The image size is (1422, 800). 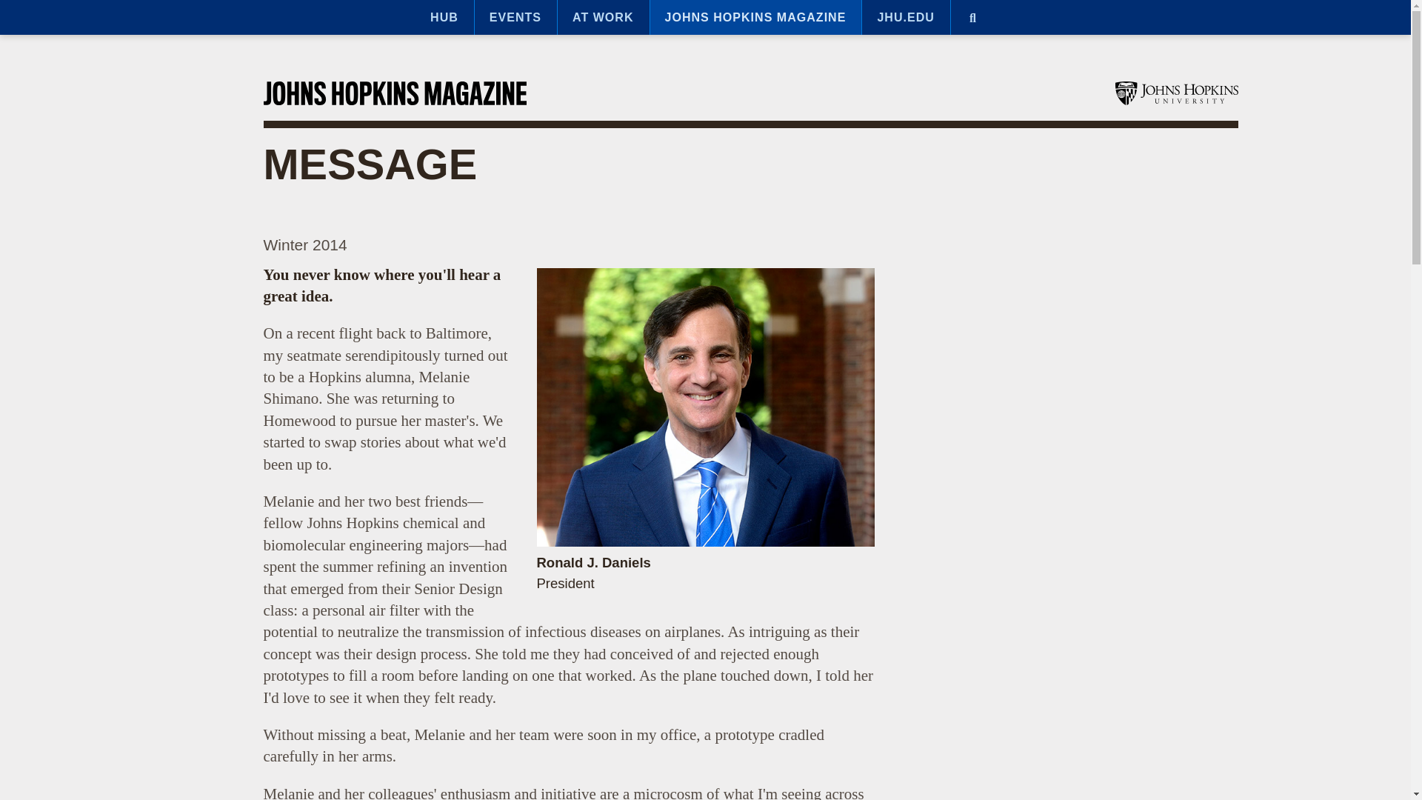 What do you see at coordinates (444, 18) in the screenshot?
I see `HUB` at bounding box center [444, 18].